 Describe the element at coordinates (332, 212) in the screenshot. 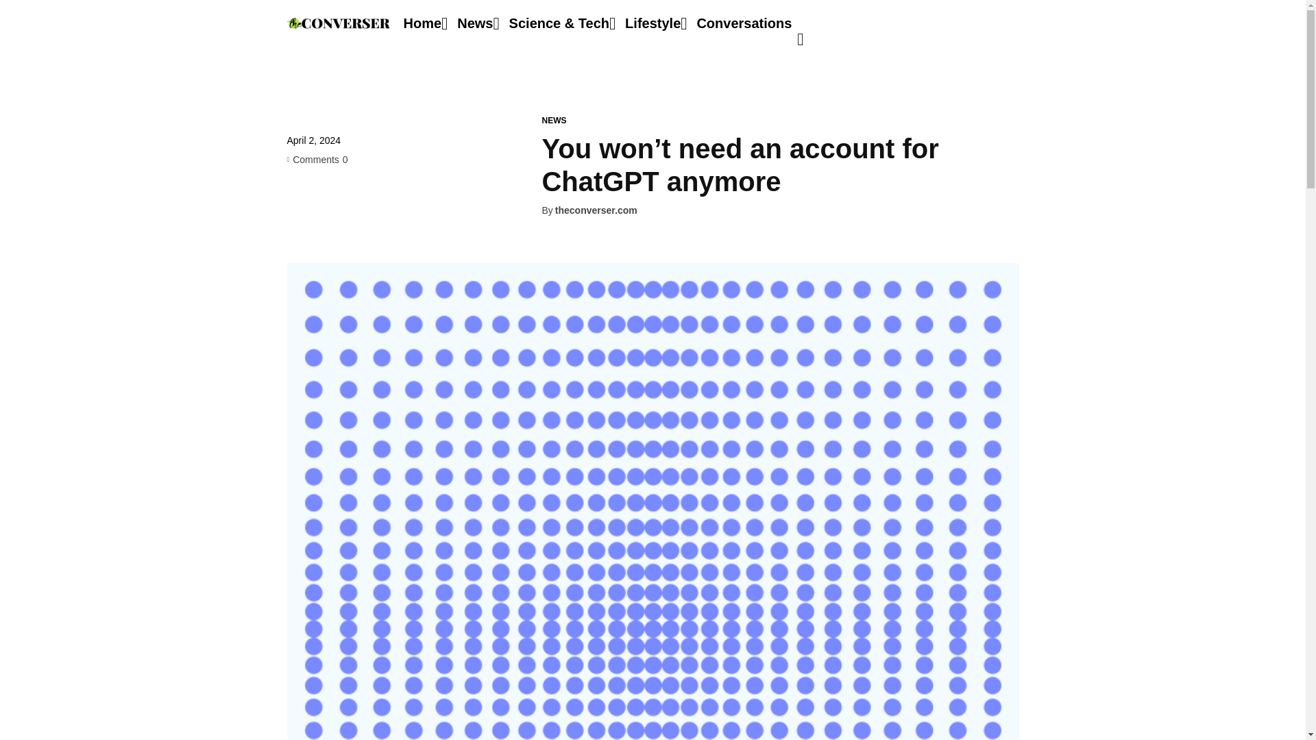

I see `Twitter` at that location.